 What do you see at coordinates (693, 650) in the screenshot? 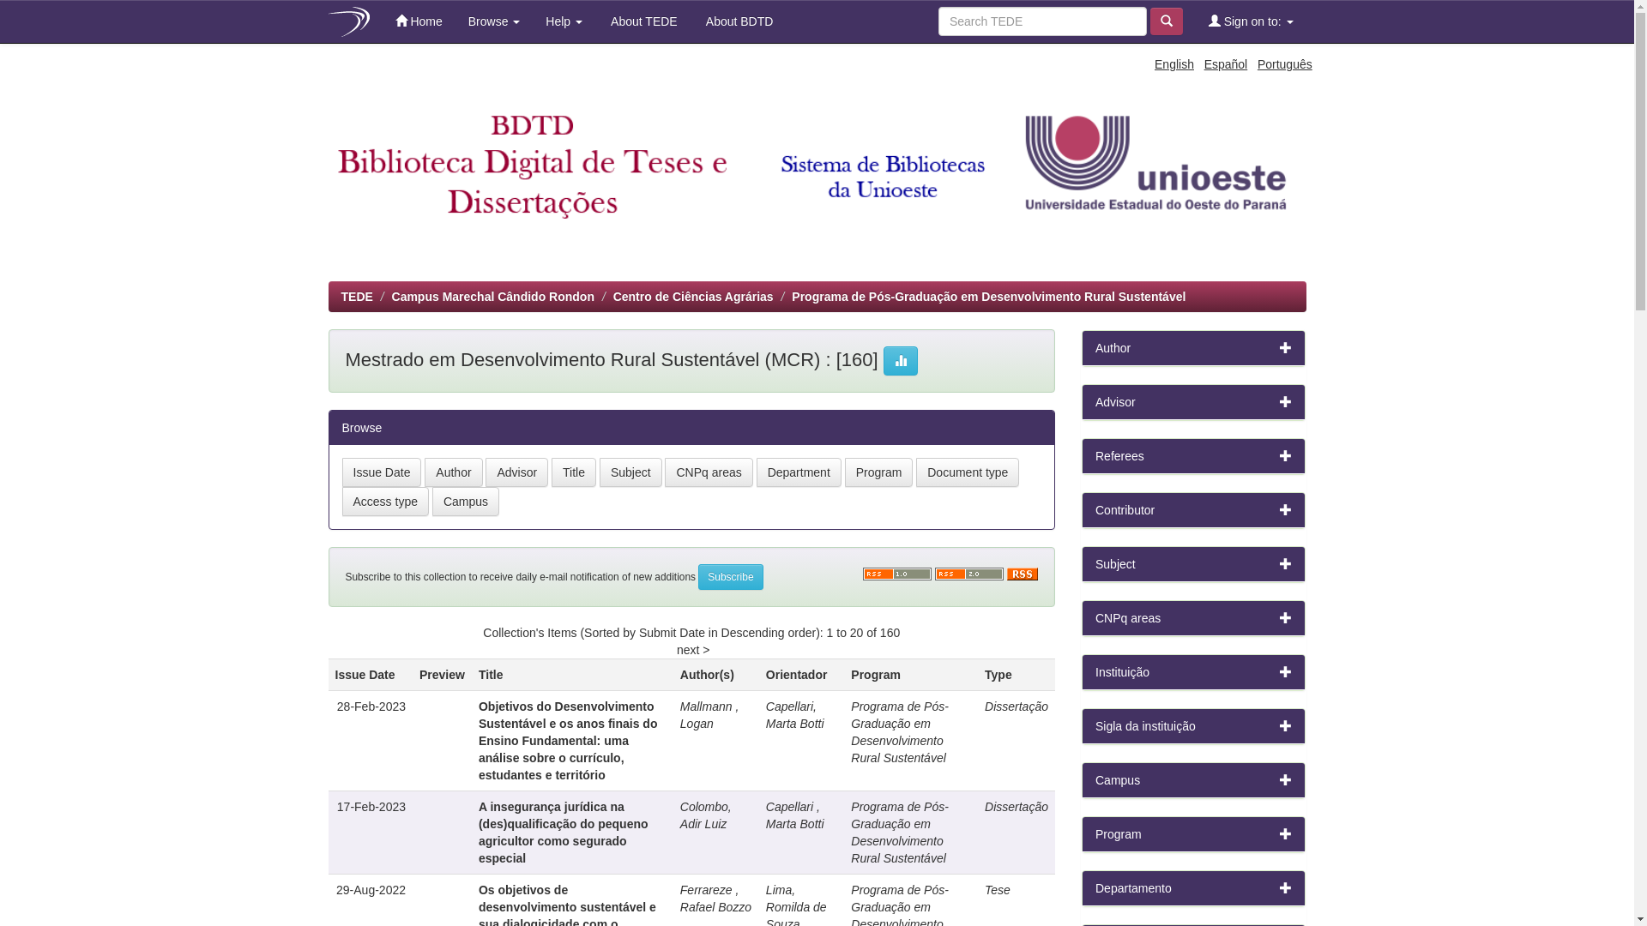
I see `next >` at bounding box center [693, 650].